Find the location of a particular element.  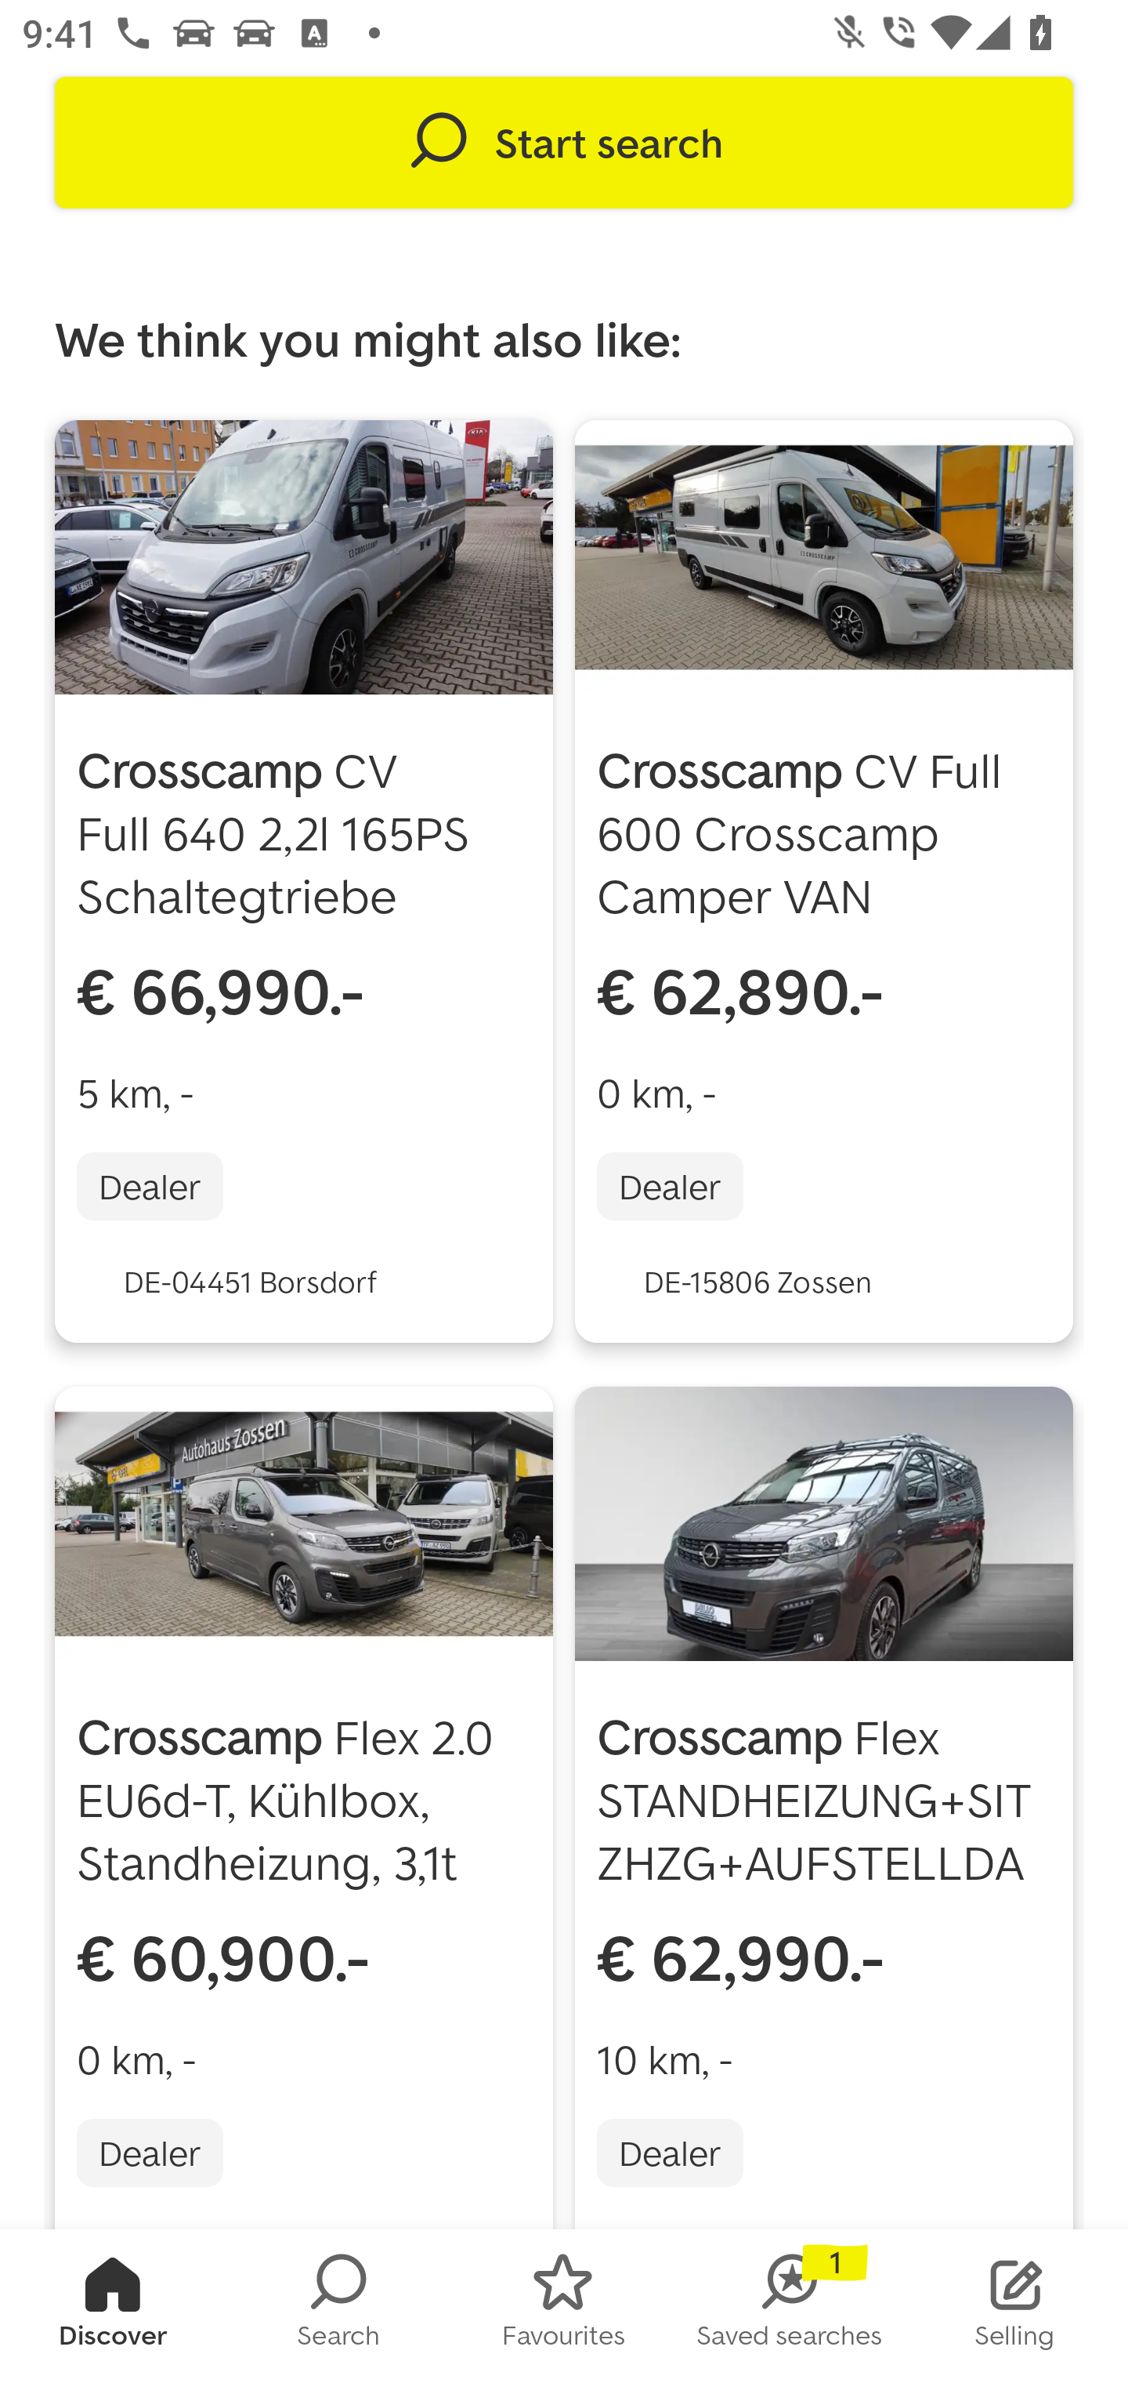

Start search is located at coordinates (564, 143).